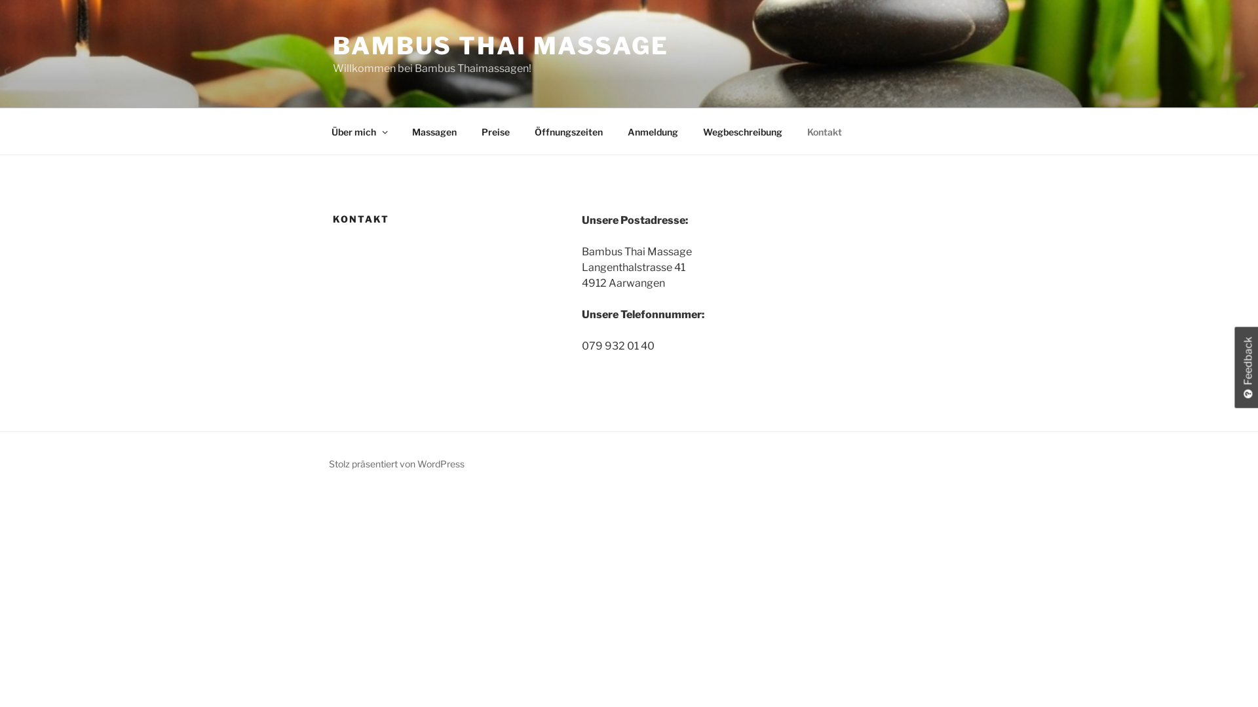 The width and height of the screenshot is (1258, 707). Describe the element at coordinates (743, 131) in the screenshot. I see `Wegbeschreibung` at that location.